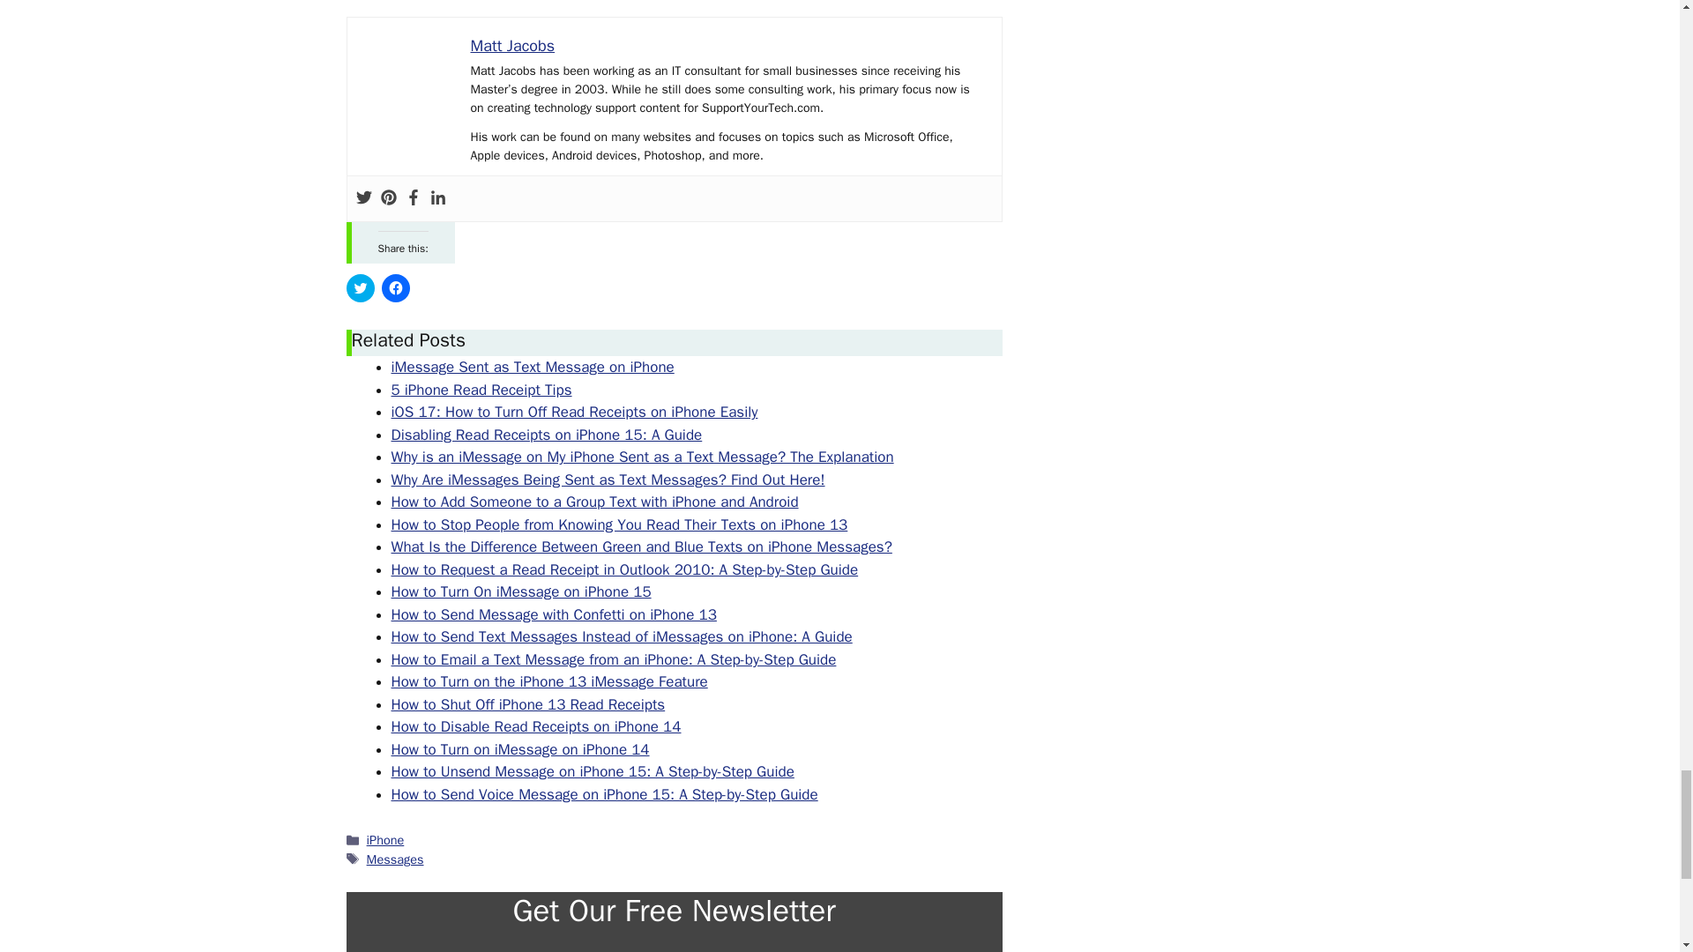  What do you see at coordinates (594, 502) in the screenshot?
I see `How to Add Someone to a Group Text with iPhone and Android` at bounding box center [594, 502].